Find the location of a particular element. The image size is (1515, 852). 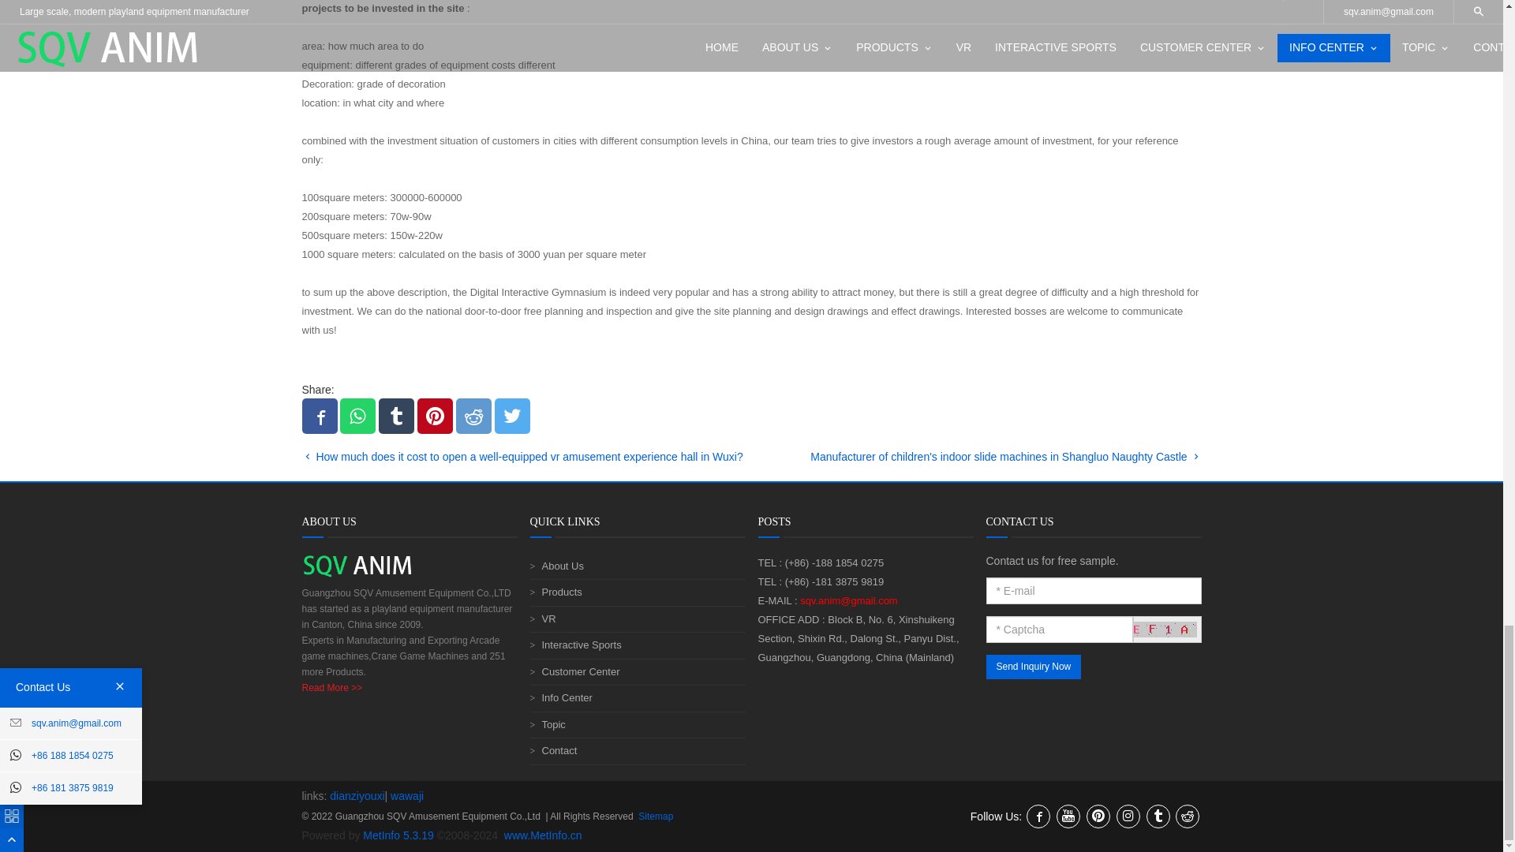

Share on reddit is located at coordinates (473, 416).